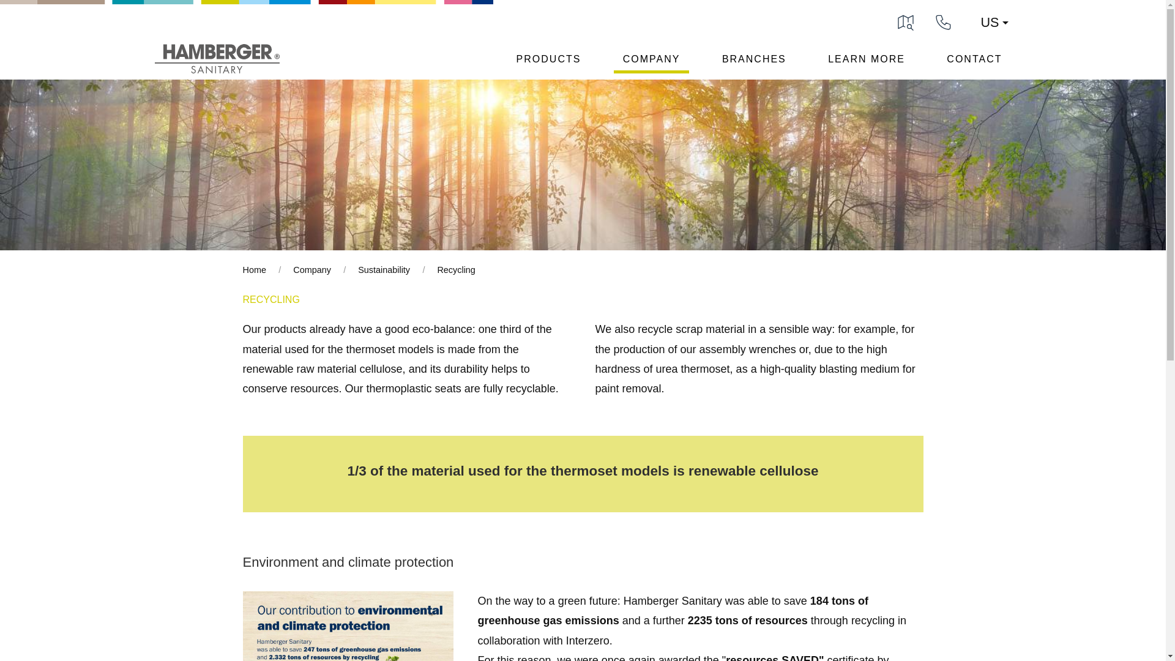 The image size is (1175, 661). What do you see at coordinates (867, 62) in the screenshot?
I see `LEARN MORE` at bounding box center [867, 62].